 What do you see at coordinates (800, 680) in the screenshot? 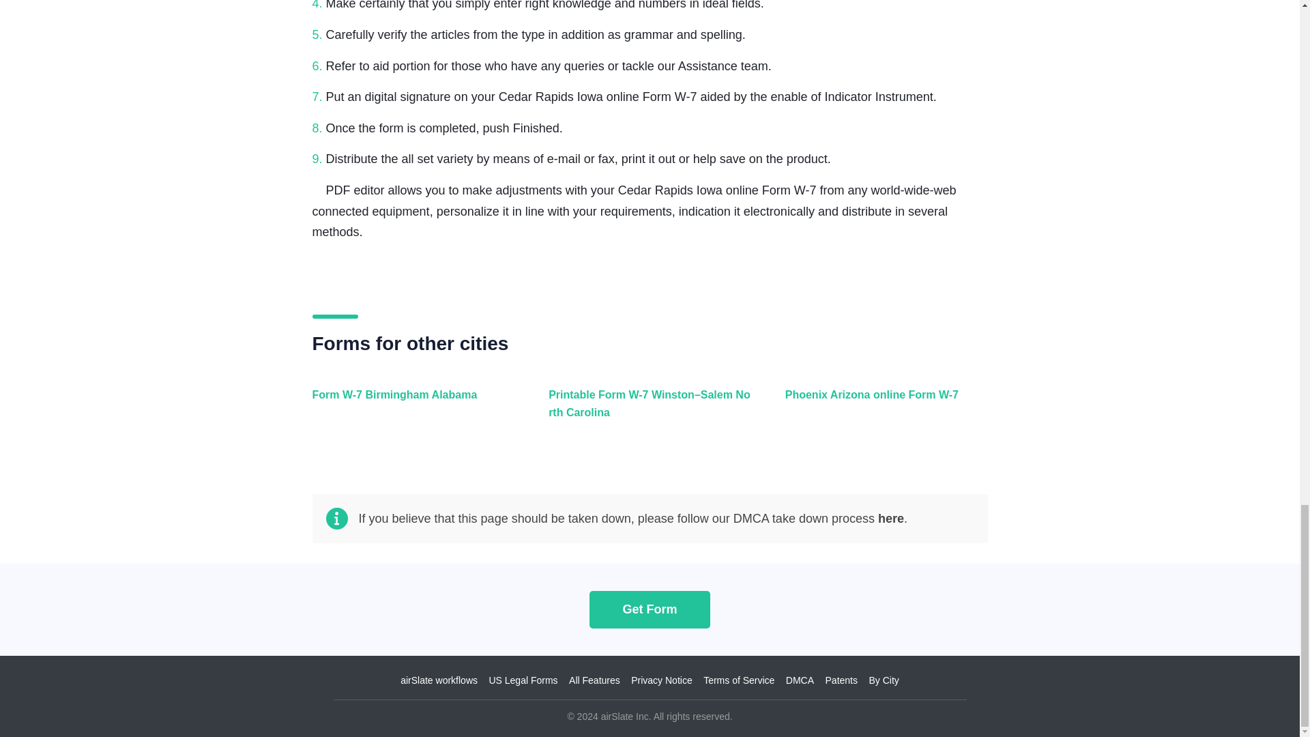
I see `DMCA` at bounding box center [800, 680].